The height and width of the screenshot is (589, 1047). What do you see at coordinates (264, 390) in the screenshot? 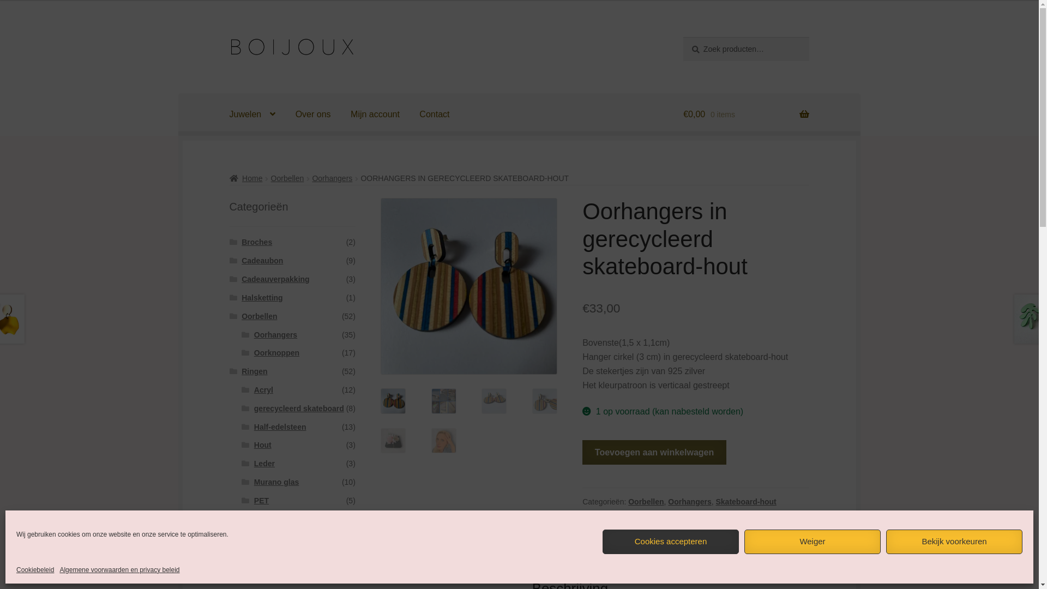
I see `Acryl` at bounding box center [264, 390].